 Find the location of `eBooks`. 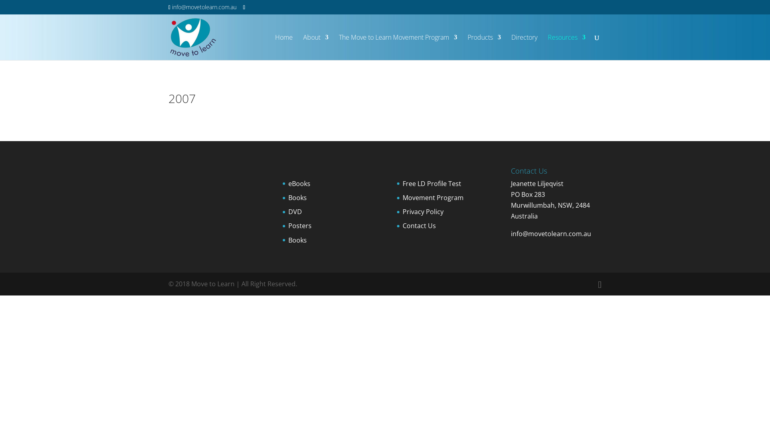

eBooks is located at coordinates (299, 184).